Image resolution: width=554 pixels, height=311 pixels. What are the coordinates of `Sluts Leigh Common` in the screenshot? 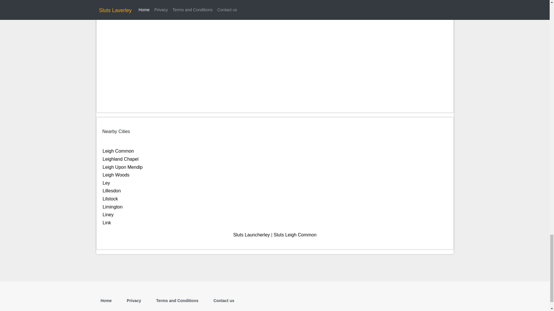 It's located at (295, 235).